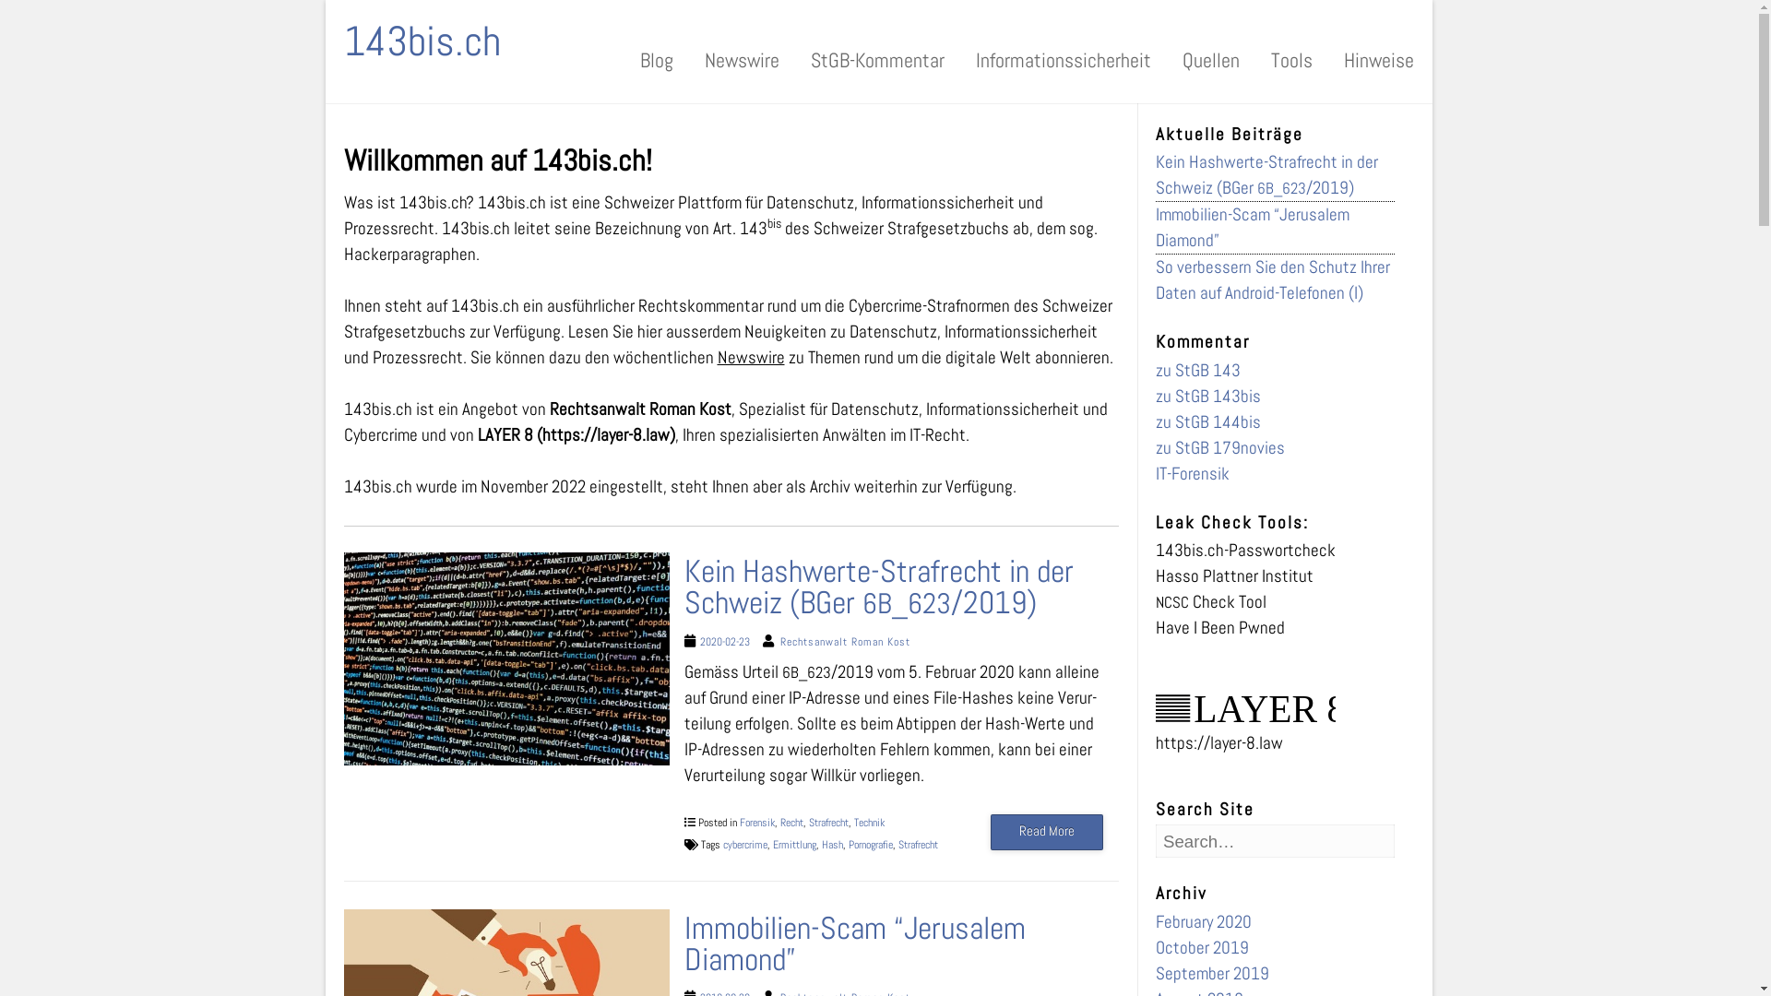 The height and width of the screenshot is (996, 1771). I want to click on zu StGB 144bis, so click(1208, 422).